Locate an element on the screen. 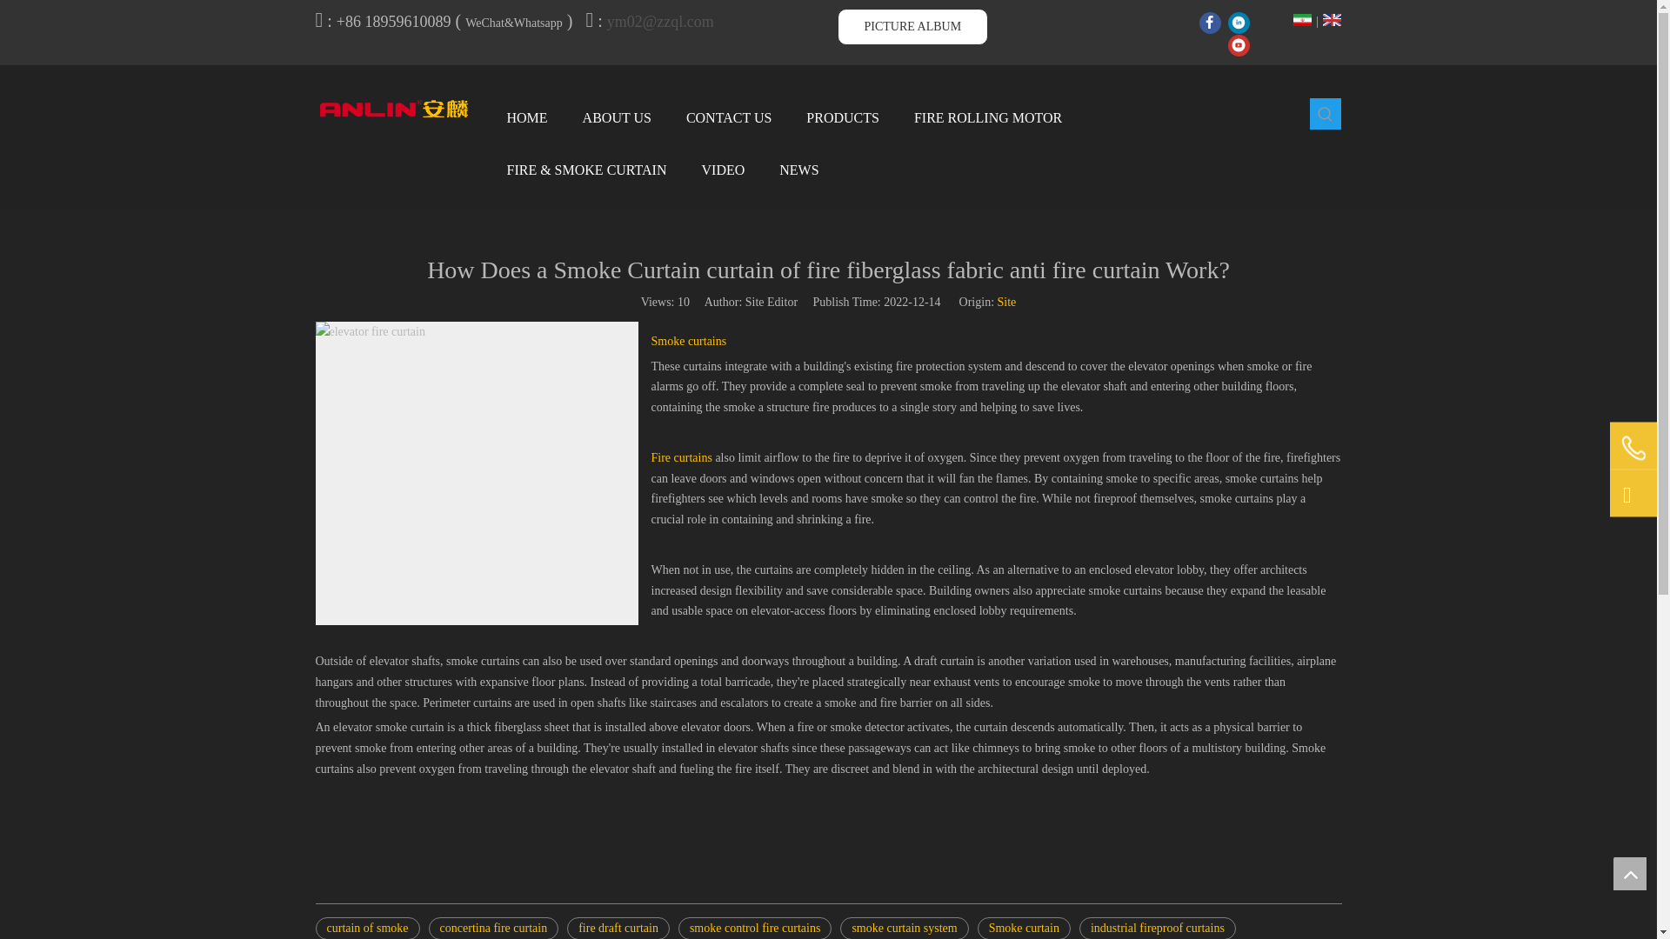  CONTACT US is located at coordinates (729, 118).